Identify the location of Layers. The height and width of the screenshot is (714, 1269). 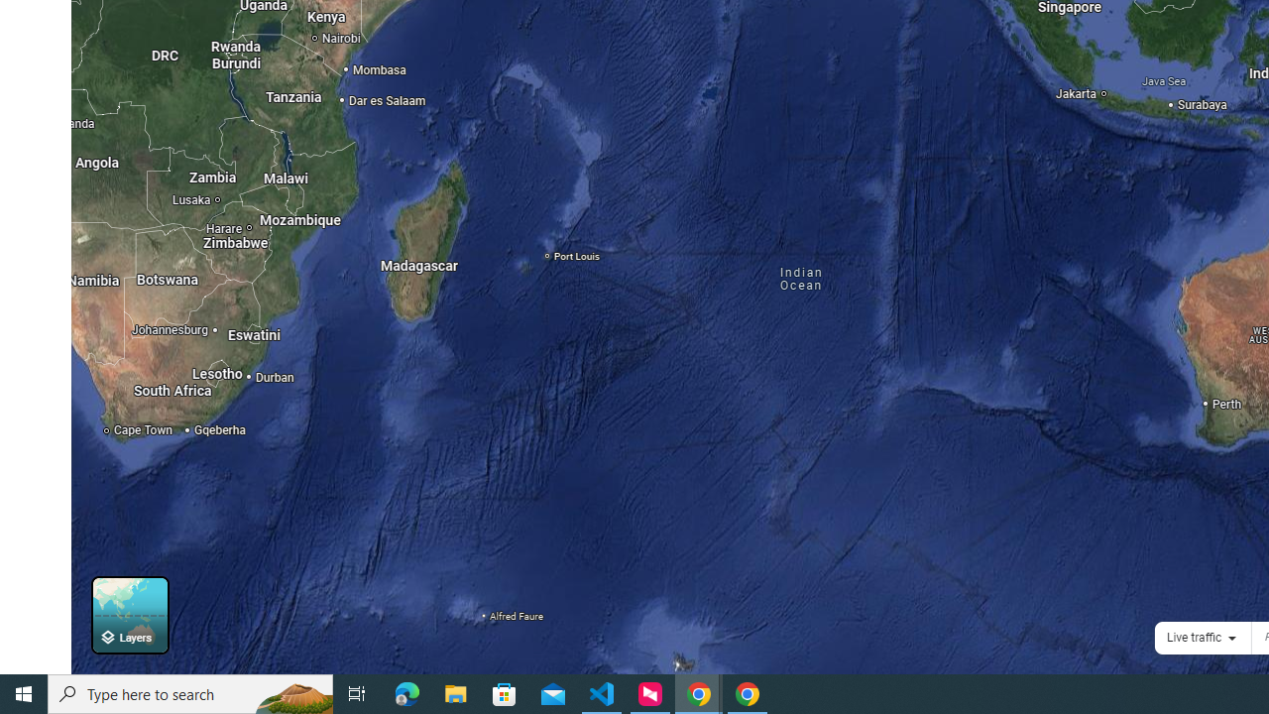
(129, 615).